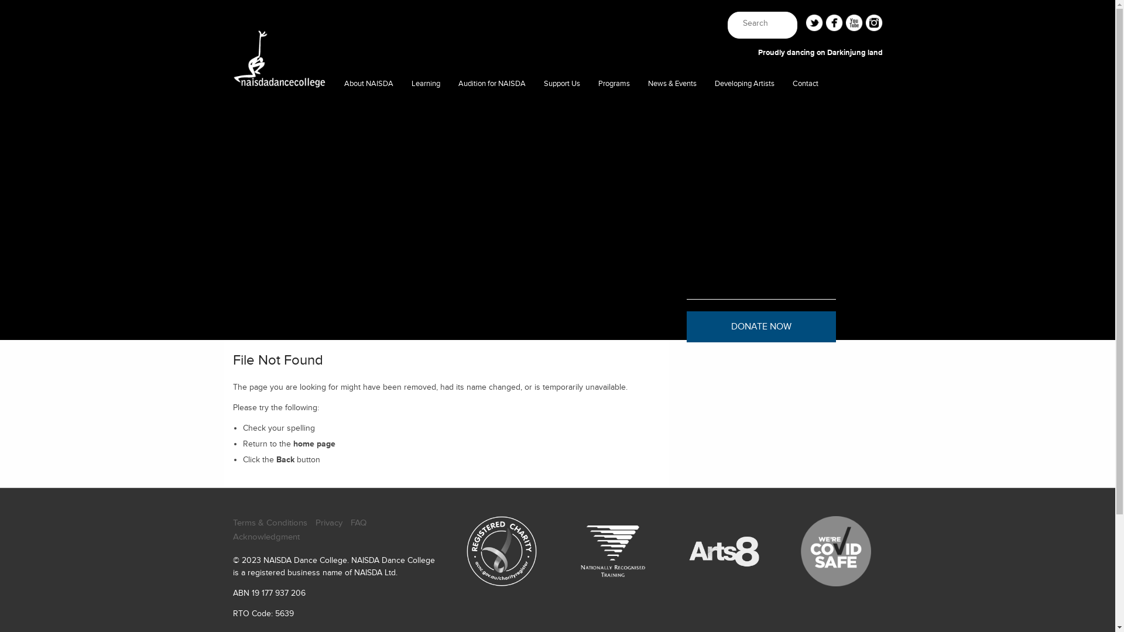  Describe the element at coordinates (286, 460) in the screenshot. I see `Back` at that location.